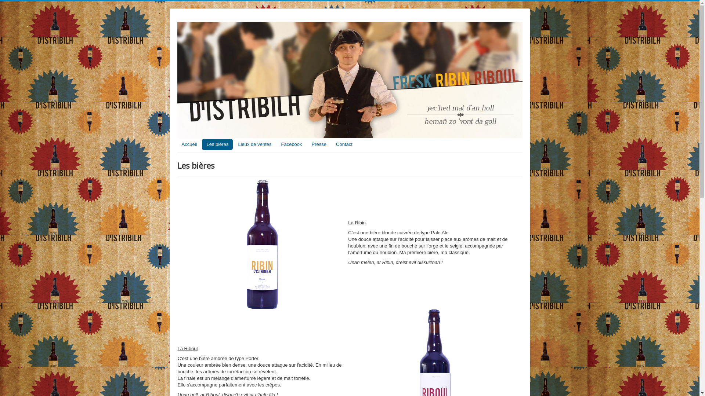  Describe the element at coordinates (292, 144) in the screenshot. I see `Facebook` at that location.